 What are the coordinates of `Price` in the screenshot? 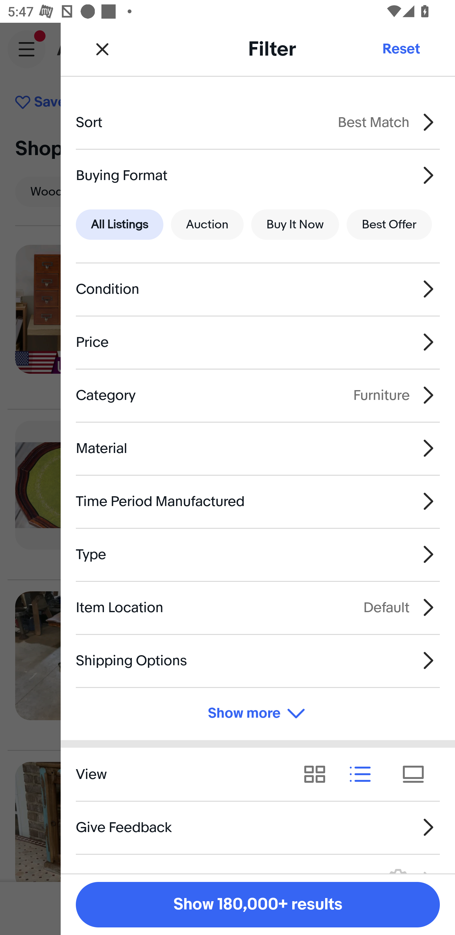 It's located at (258, 342).